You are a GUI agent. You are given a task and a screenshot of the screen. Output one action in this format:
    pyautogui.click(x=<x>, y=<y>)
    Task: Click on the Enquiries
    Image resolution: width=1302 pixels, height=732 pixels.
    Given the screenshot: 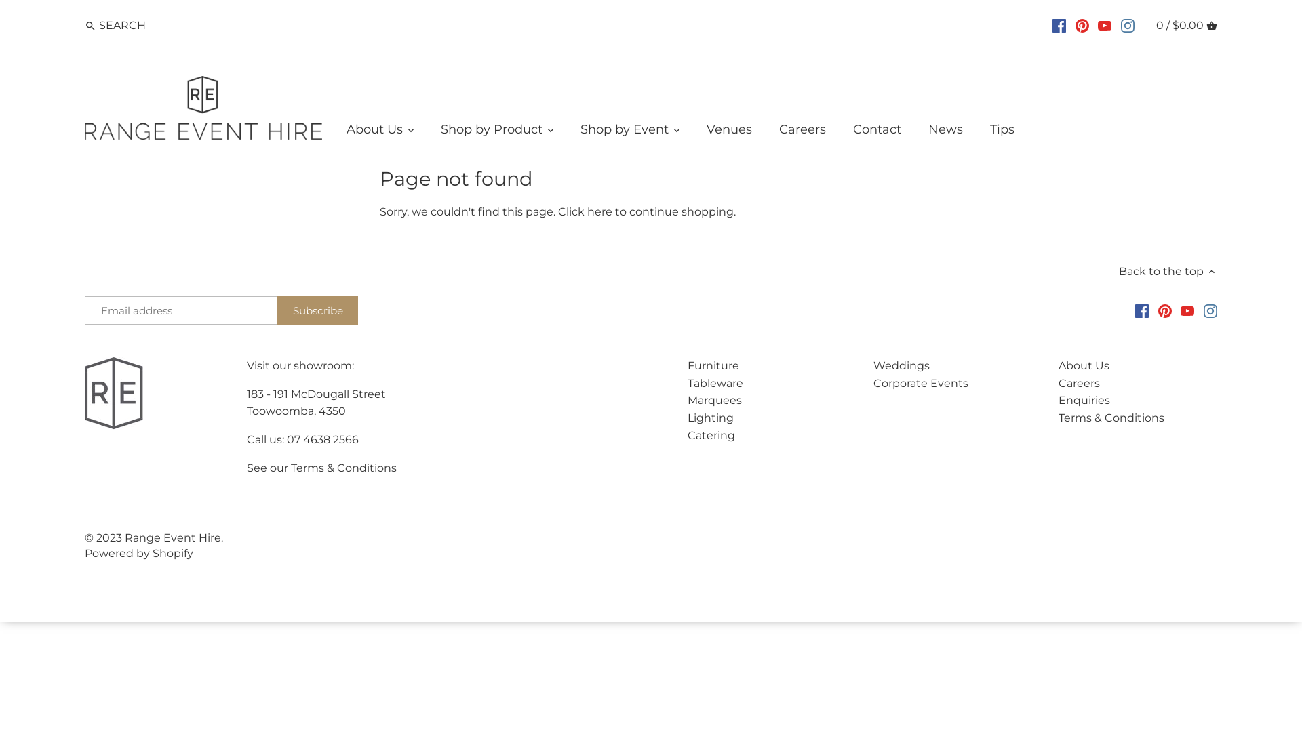 What is the action you would take?
    pyautogui.click(x=1084, y=400)
    